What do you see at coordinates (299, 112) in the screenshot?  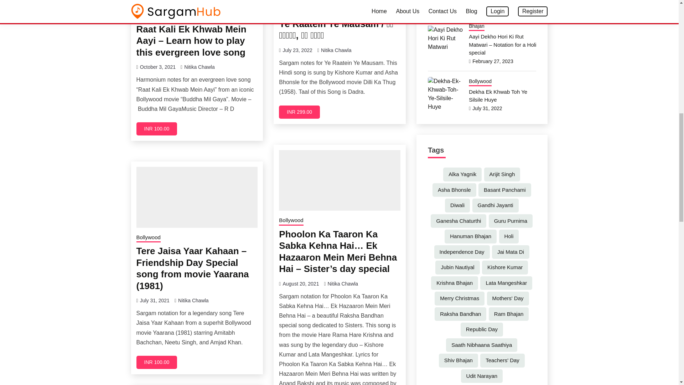 I see `INR 299.00` at bounding box center [299, 112].